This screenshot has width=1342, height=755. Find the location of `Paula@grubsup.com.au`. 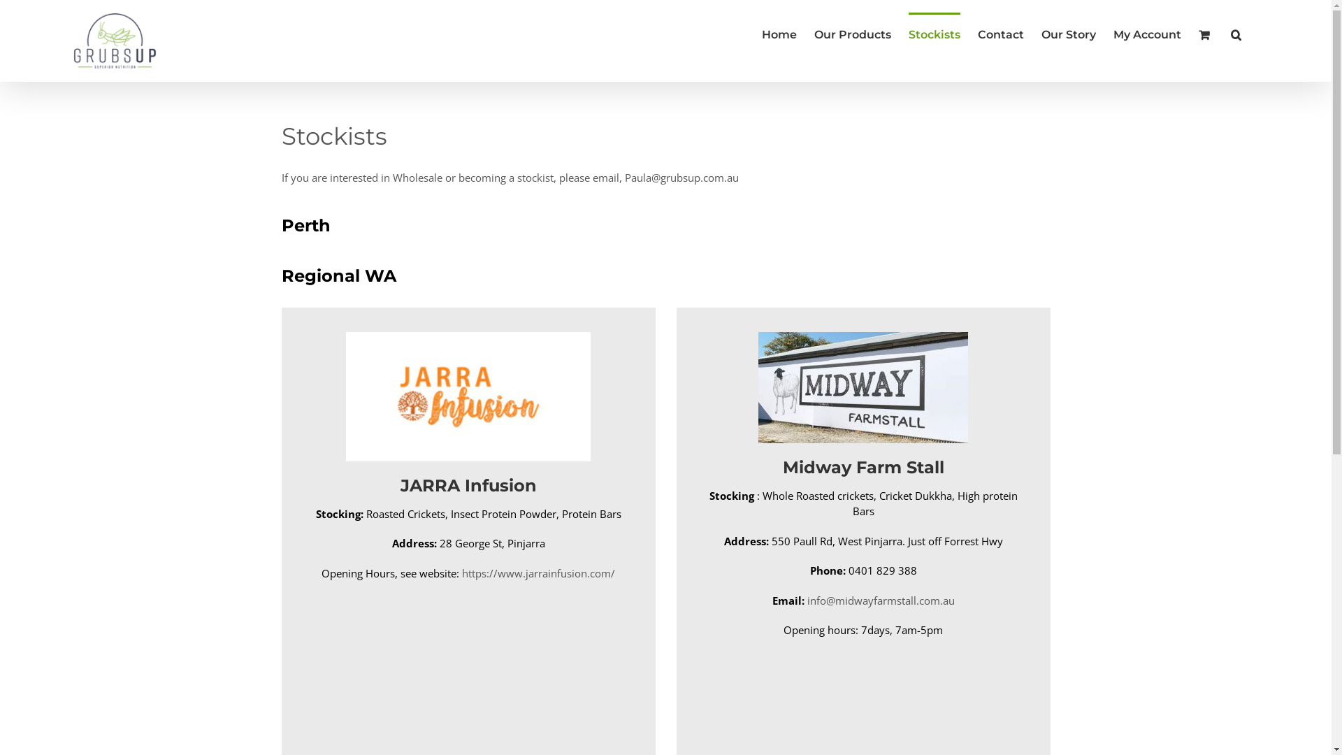

Paula@grubsup.com.au is located at coordinates (682, 178).